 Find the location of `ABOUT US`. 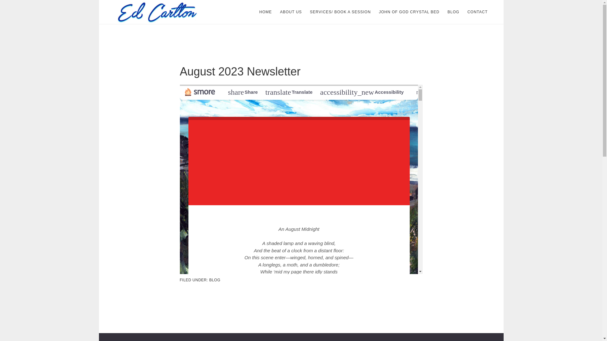

ABOUT US is located at coordinates (291, 12).